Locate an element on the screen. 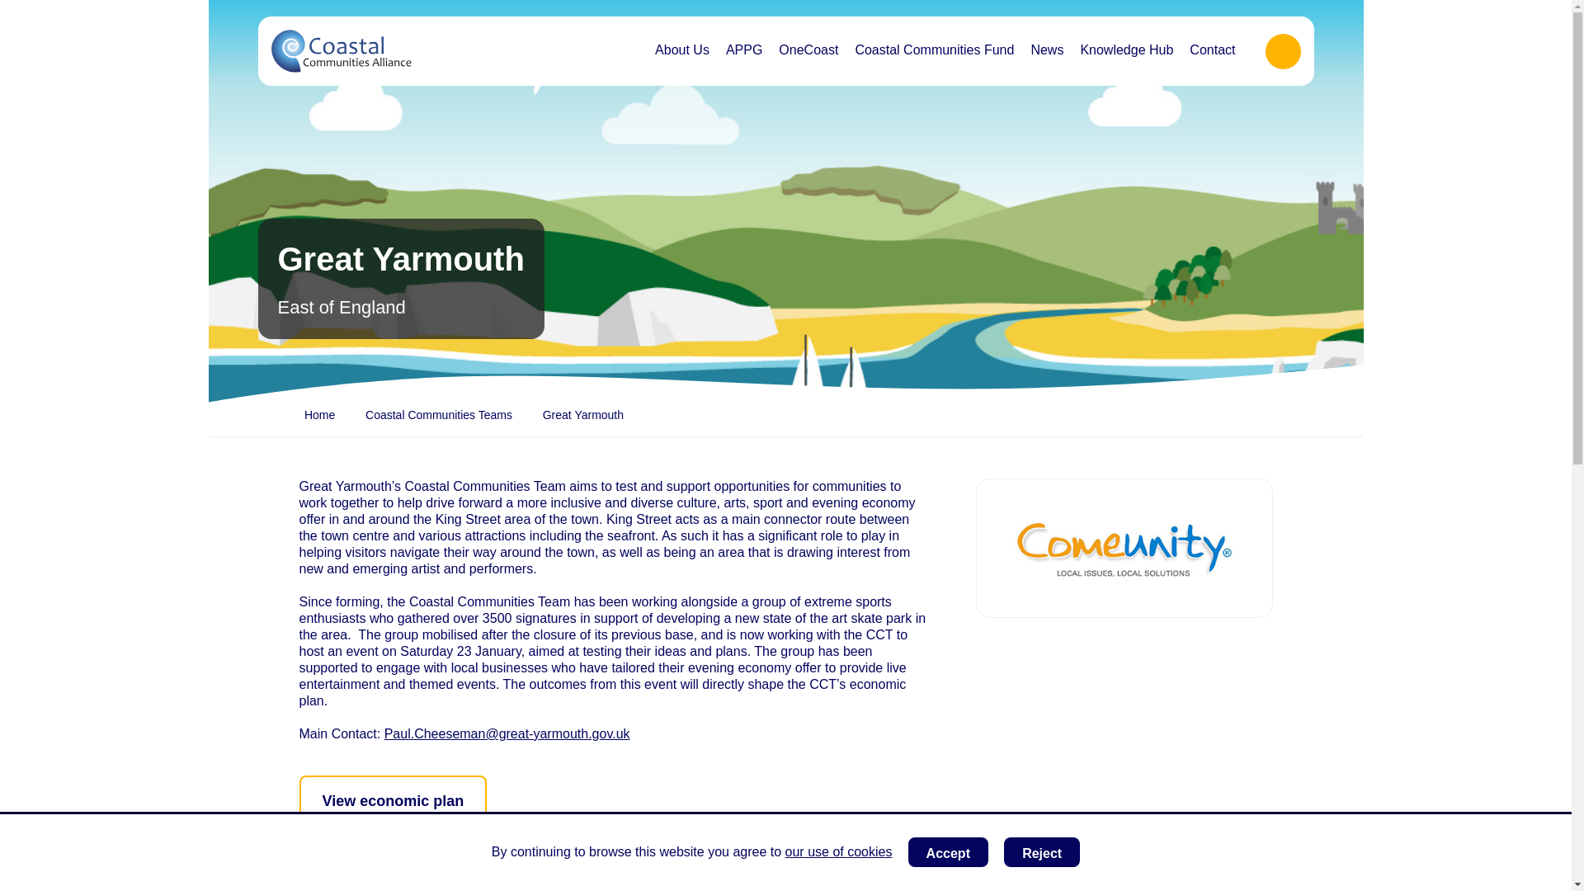 The image size is (1584, 891). OneCoast is located at coordinates (808, 50).